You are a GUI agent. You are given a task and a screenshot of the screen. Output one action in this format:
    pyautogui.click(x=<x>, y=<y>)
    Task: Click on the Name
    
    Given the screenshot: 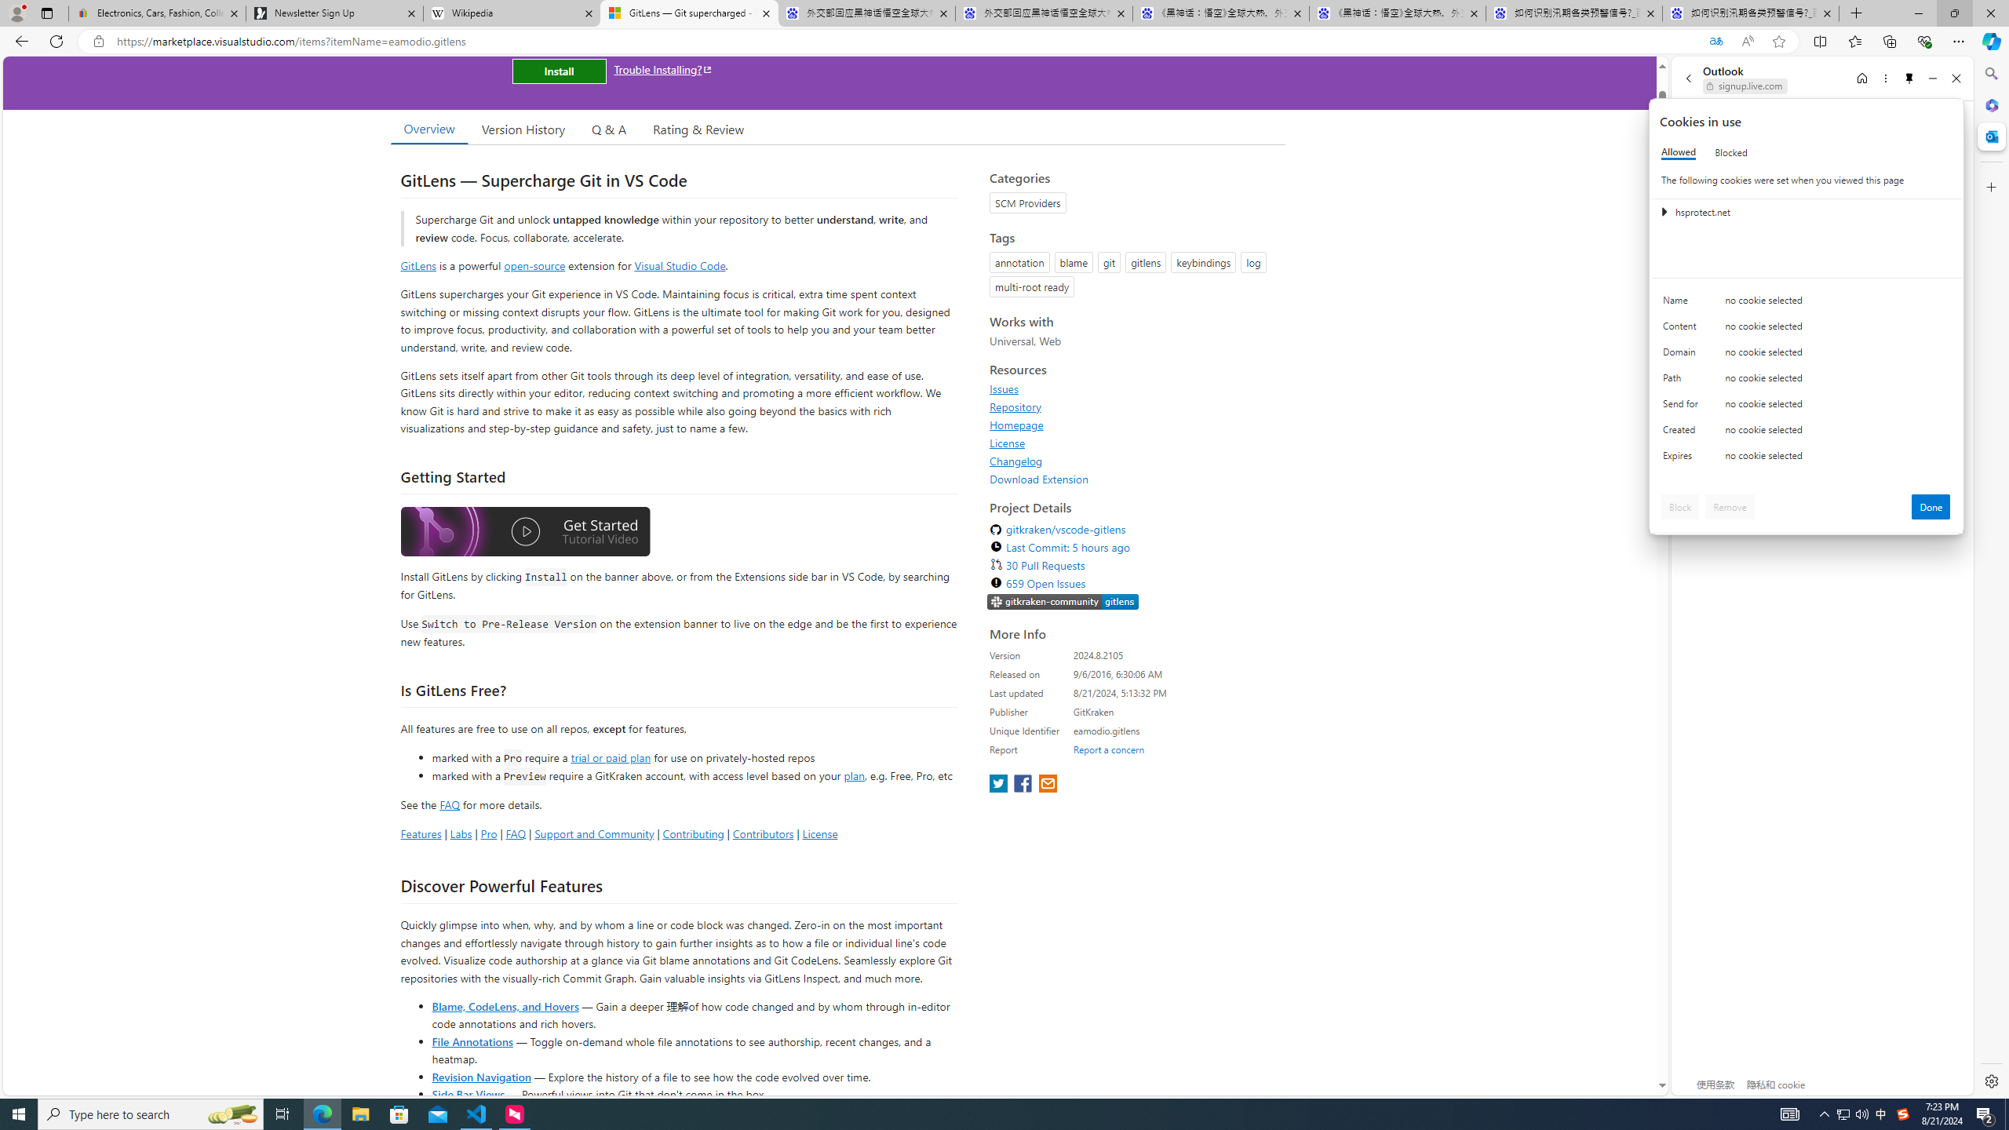 What is the action you would take?
    pyautogui.click(x=1683, y=304)
    